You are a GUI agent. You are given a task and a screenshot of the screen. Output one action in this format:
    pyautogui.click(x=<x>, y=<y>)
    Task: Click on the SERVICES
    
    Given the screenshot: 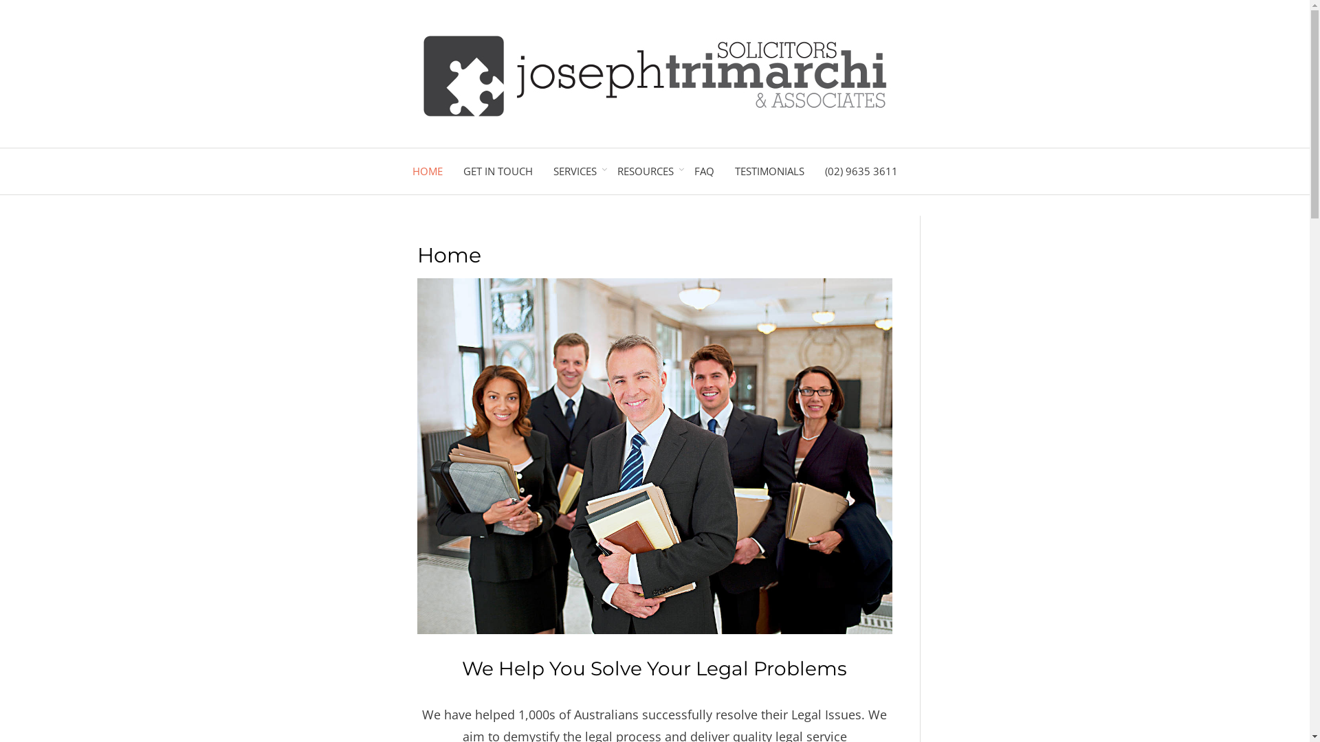 What is the action you would take?
    pyautogui.click(x=575, y=172)
    